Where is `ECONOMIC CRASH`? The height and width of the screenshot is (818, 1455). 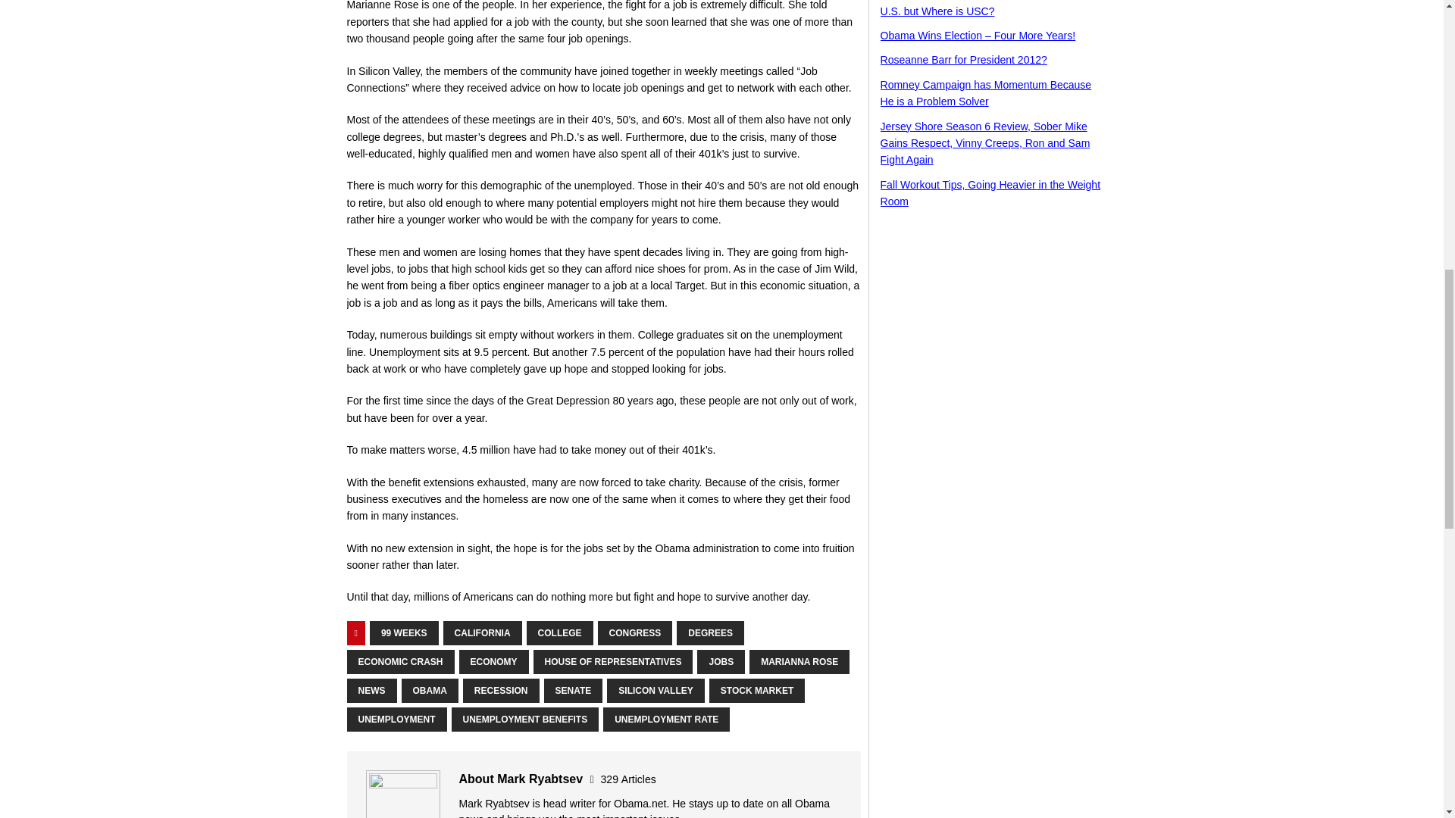
ECONOMIC CRASH is located at coordinates (400, 661).